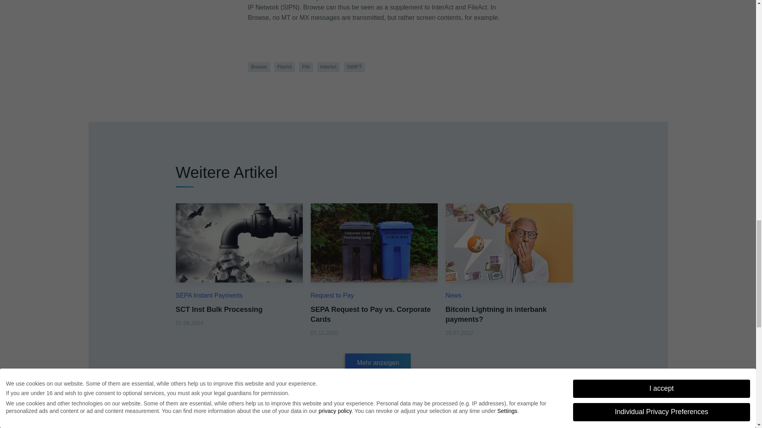 The width and height of the screenshot is (762, 428). I want to click on Bitcoin Lightning in interbank payments?, so click(495, 315).